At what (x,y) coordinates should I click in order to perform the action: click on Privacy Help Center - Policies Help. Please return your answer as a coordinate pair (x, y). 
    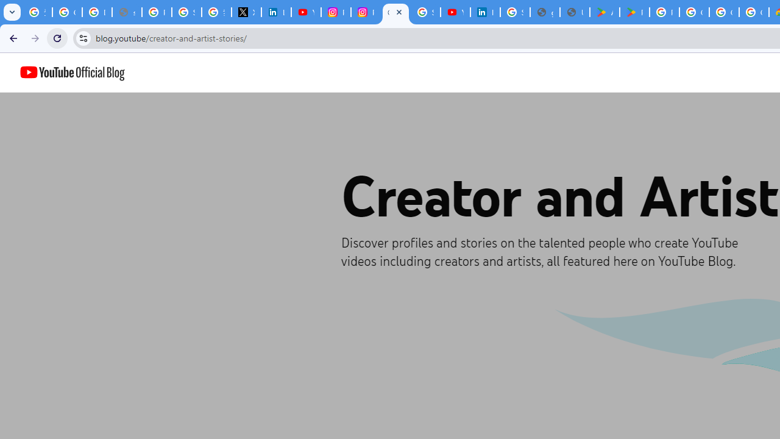
    Looking at the image, I should click on (157, 12).